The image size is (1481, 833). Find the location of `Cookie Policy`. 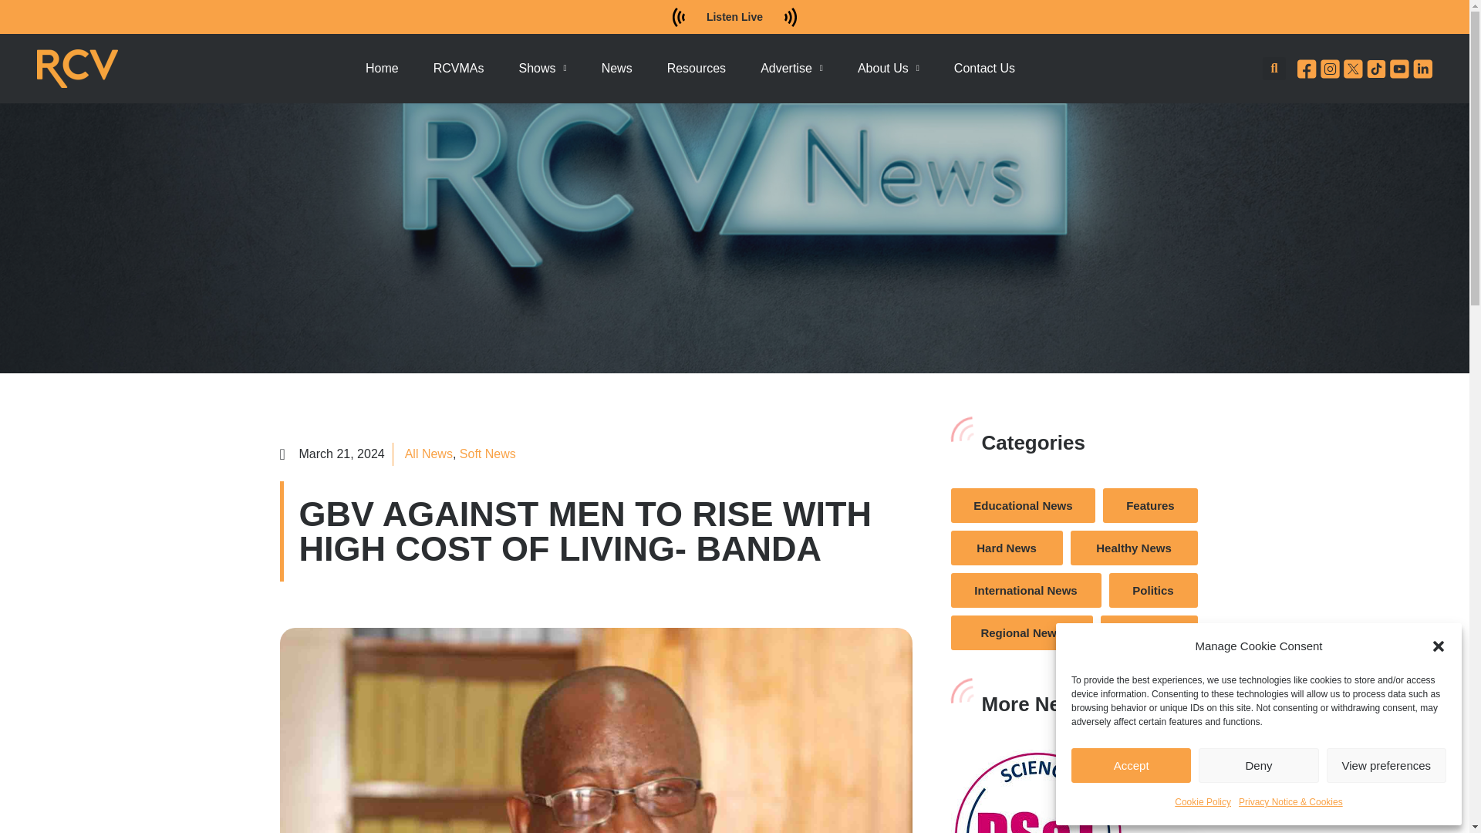

Cookie Policy is located at coordinates (1202, 802).